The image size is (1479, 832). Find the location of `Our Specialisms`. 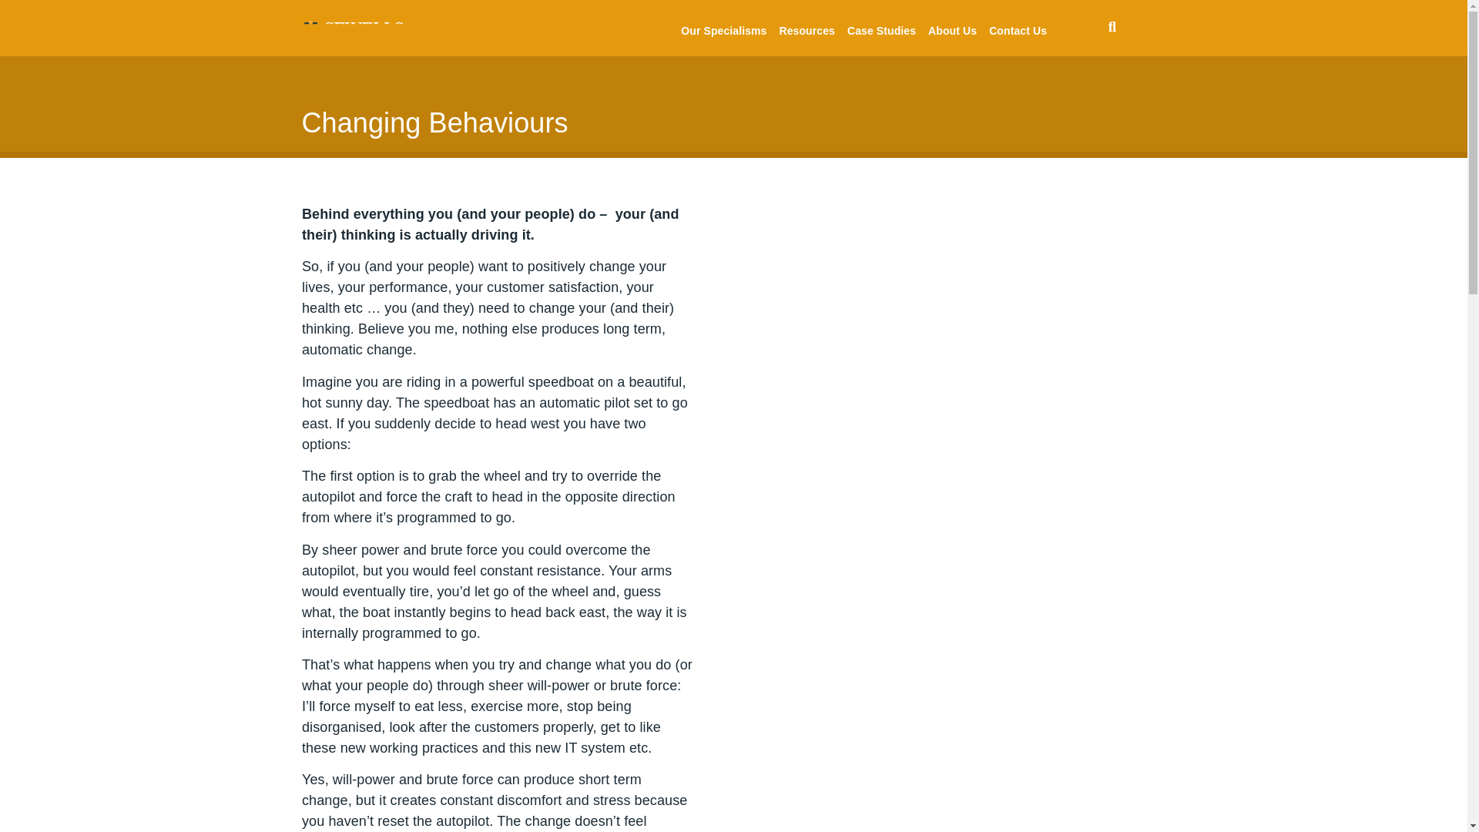

Our Specialisms is located at coordinates (723, 31).